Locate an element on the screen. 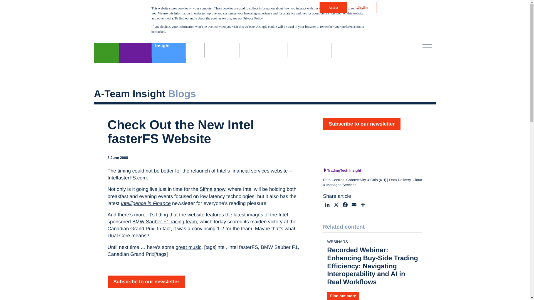  Facebook is located at coordinates (333, 7).